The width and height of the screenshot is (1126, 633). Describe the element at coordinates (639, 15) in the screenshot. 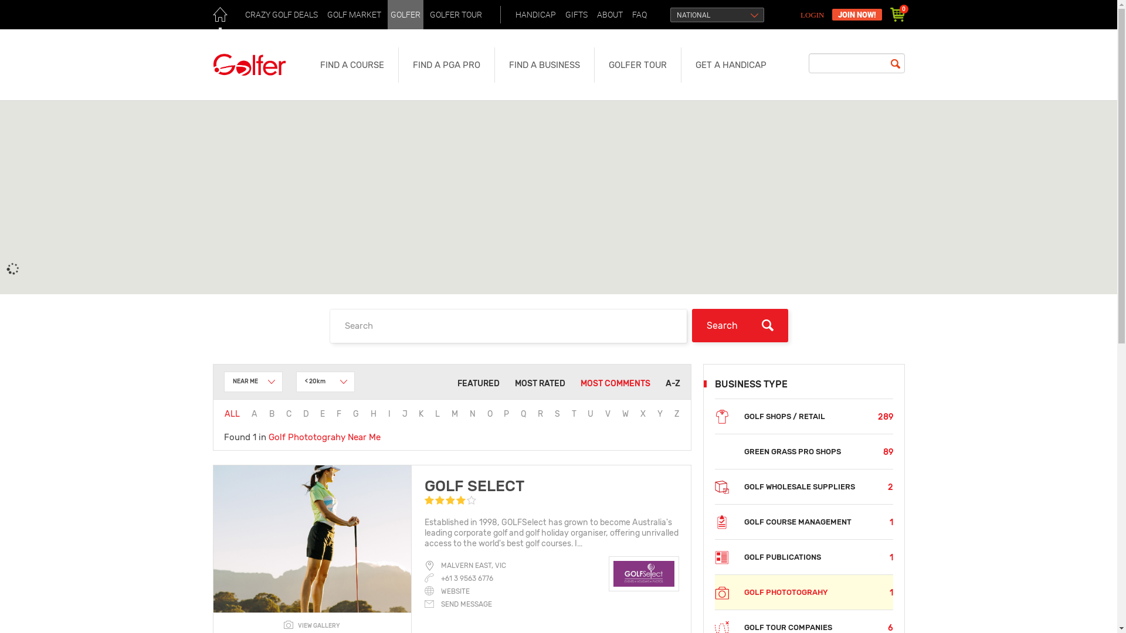

I see `FAQ` at that location.